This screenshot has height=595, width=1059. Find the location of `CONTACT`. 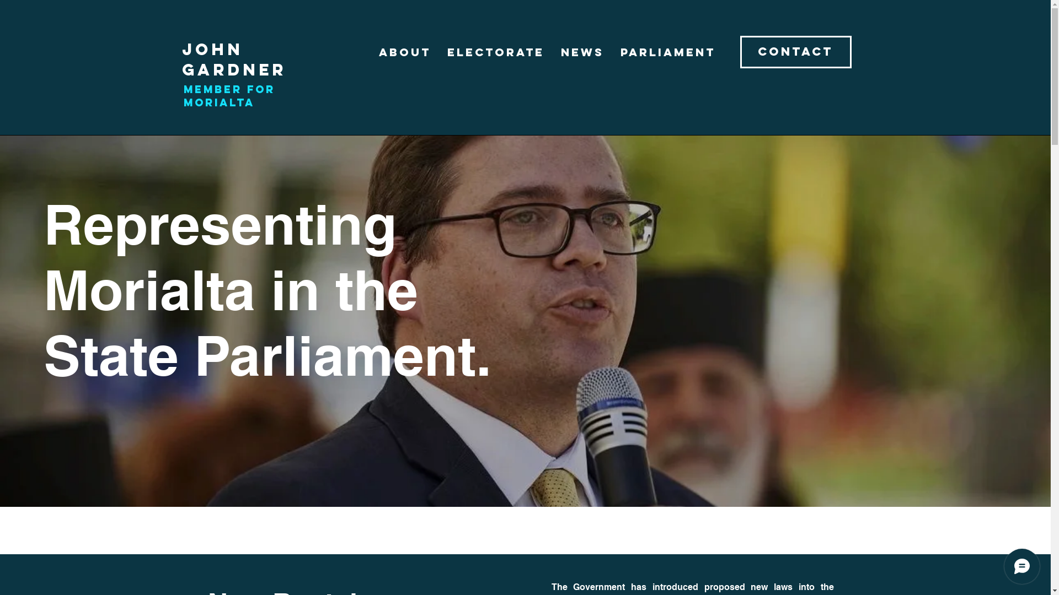

CONTACT is located at coordinates (796, 52).